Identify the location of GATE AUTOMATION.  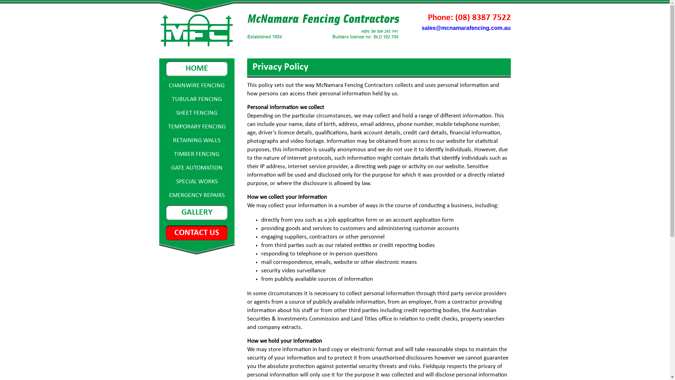
(197, 168).